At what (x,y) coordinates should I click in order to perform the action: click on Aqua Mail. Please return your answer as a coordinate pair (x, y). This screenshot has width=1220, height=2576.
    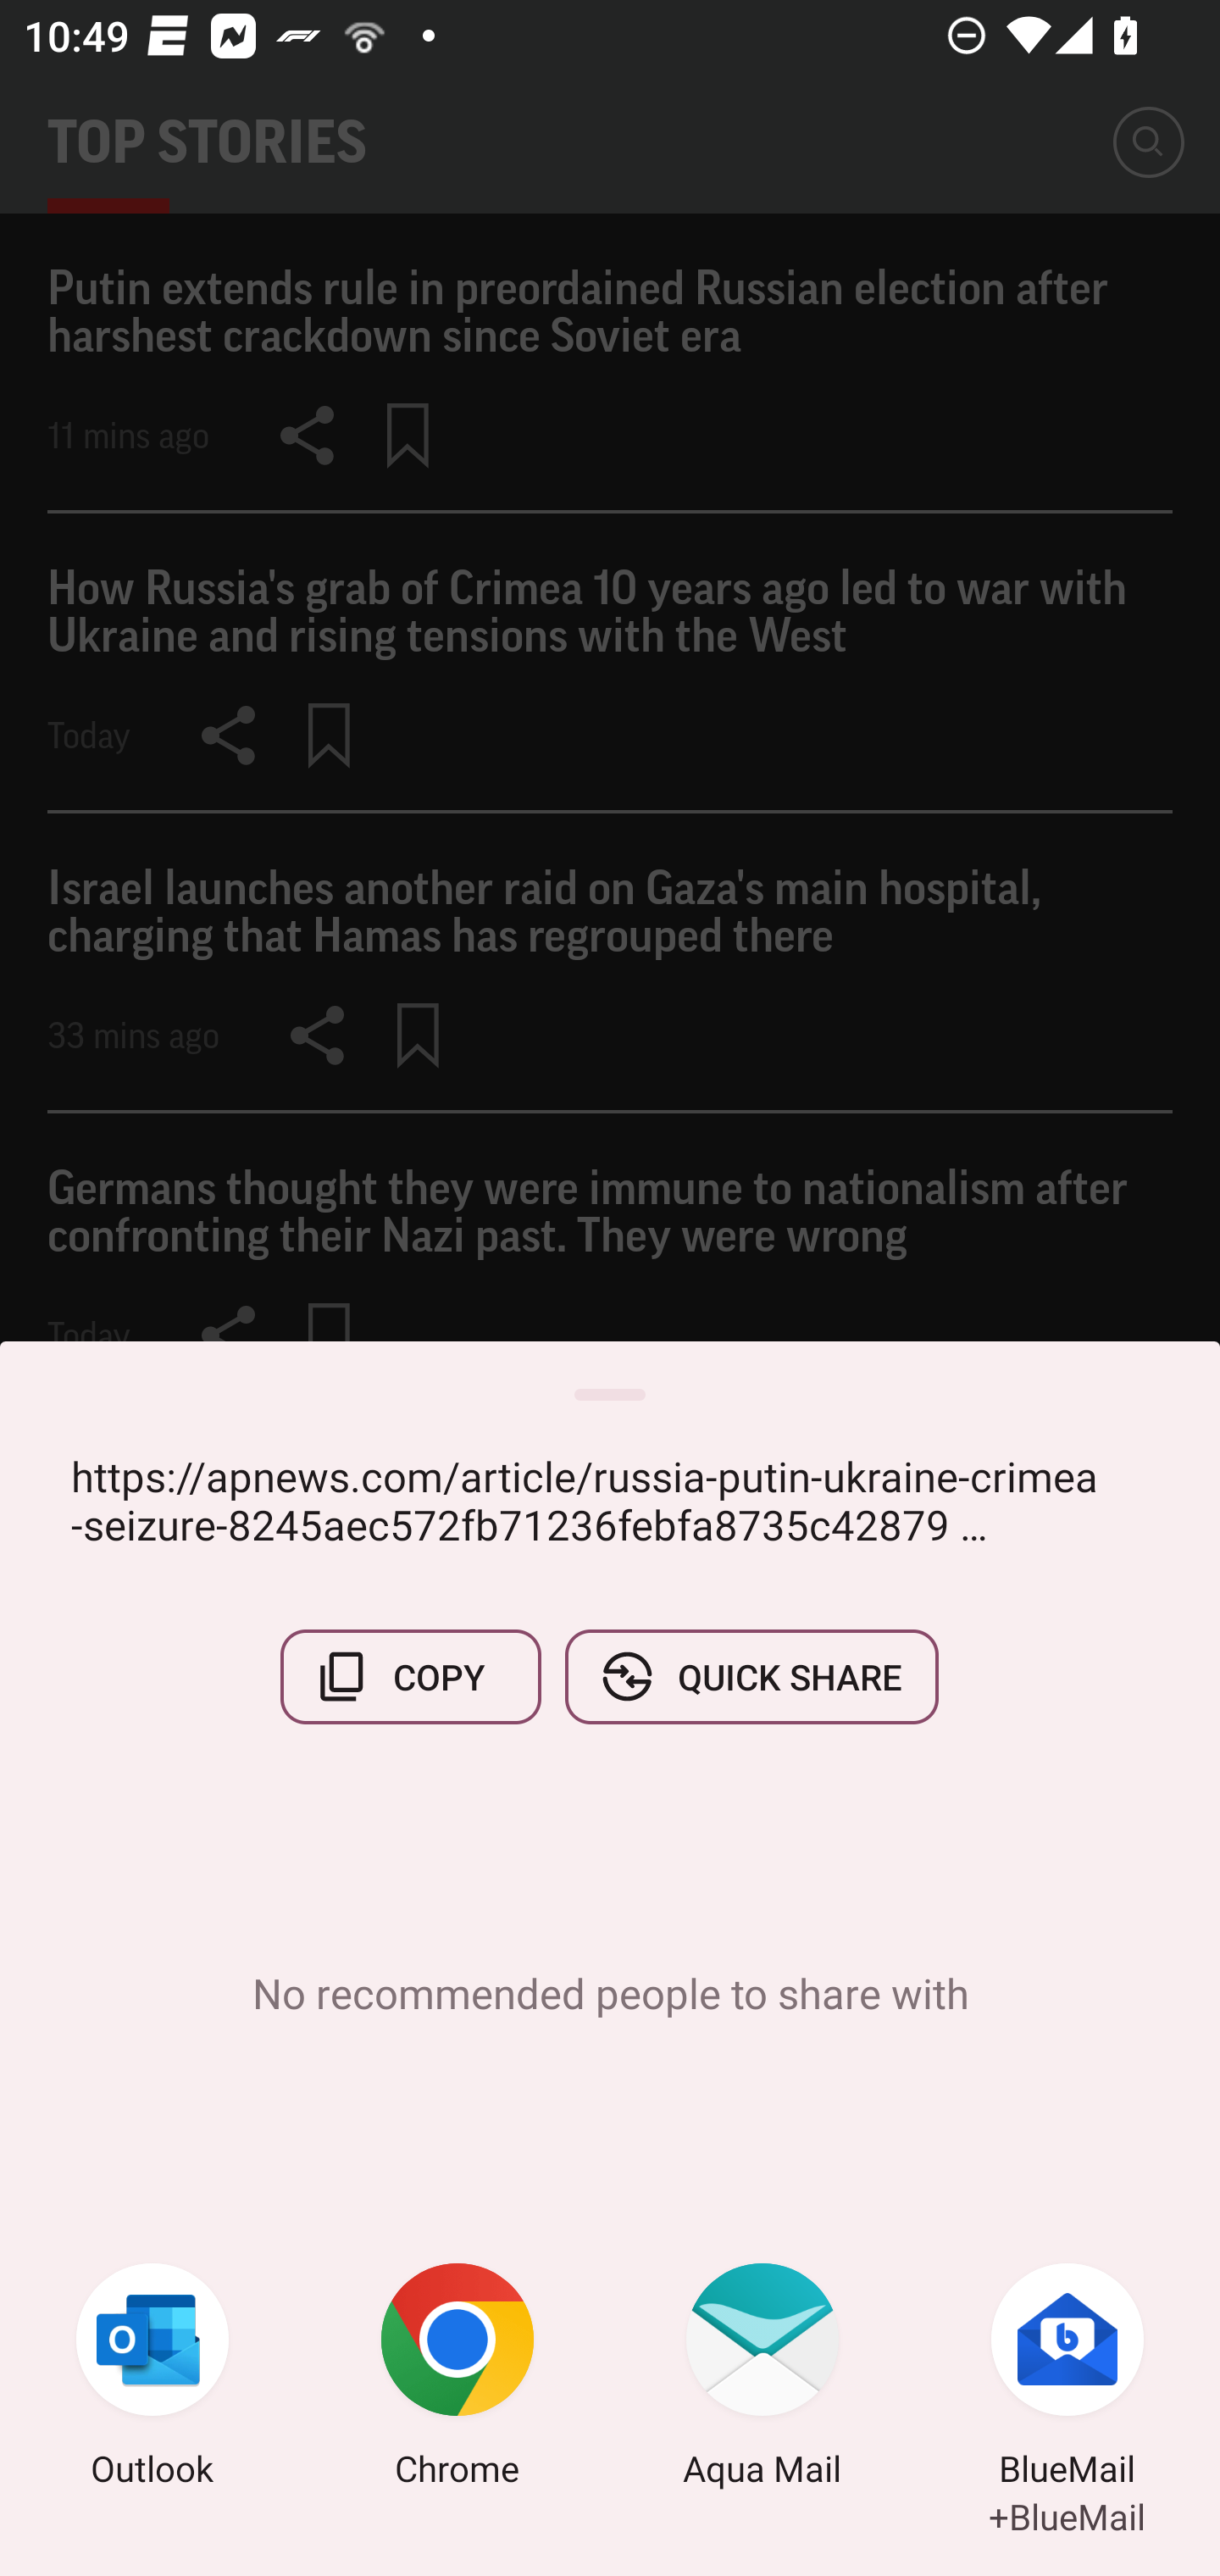
    Looking at the image, I should click on (762, 2379).